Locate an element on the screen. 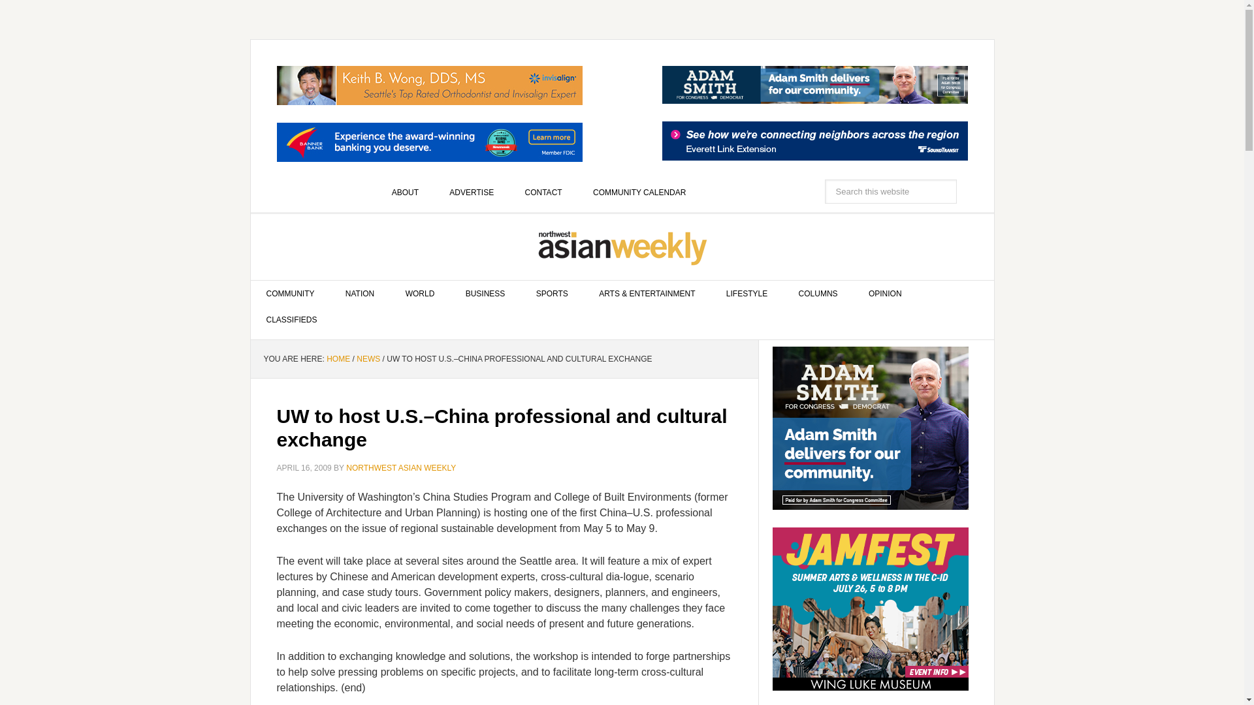 Image resolution: width=1254 pixels, height=705 pixels. COLUMNS is located at coordinates (818, 293).